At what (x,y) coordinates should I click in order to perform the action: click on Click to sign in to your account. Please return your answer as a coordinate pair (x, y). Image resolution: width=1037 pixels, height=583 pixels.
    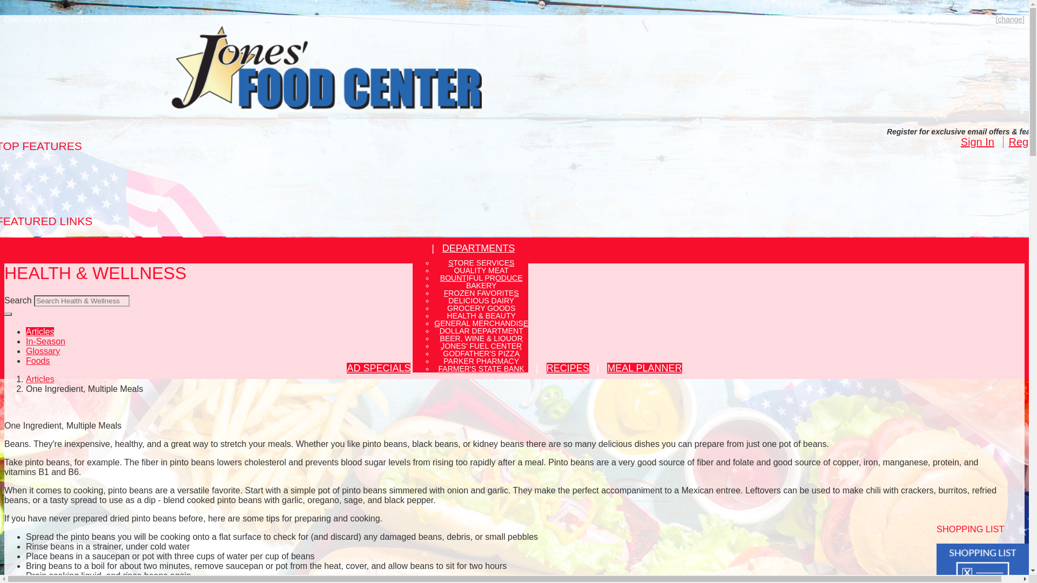
    Looking at the image, I should click on (978, 141).